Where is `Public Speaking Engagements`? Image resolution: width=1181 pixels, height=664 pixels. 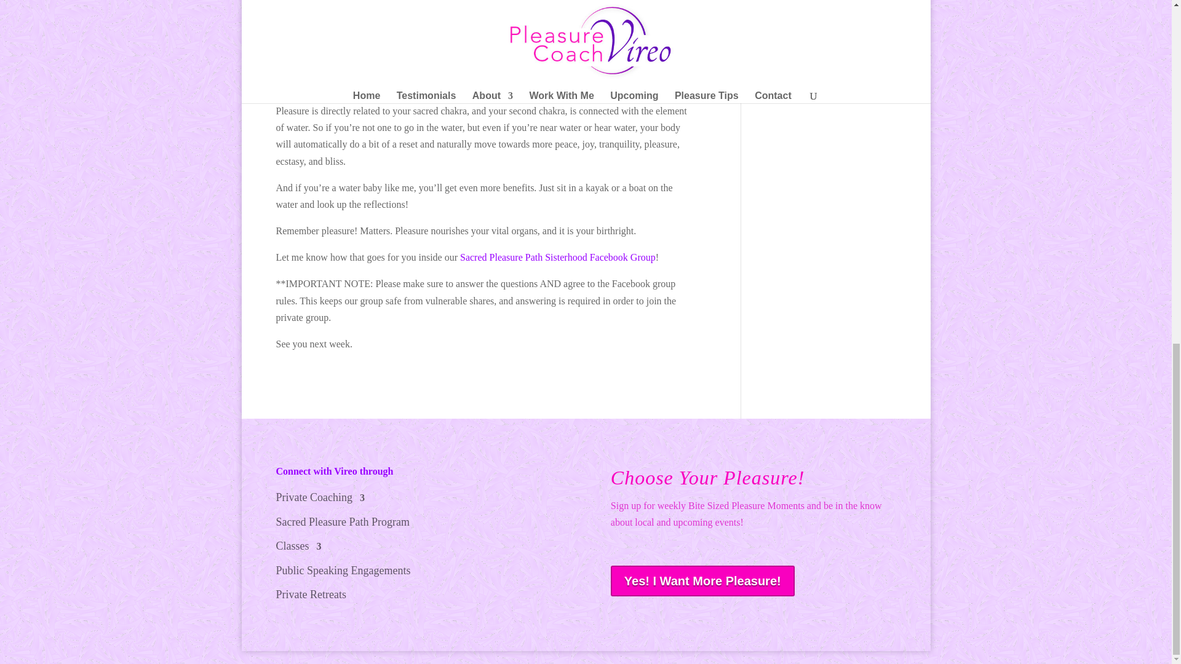 Public Speaking Engagements is located at coordinates (342, 573).